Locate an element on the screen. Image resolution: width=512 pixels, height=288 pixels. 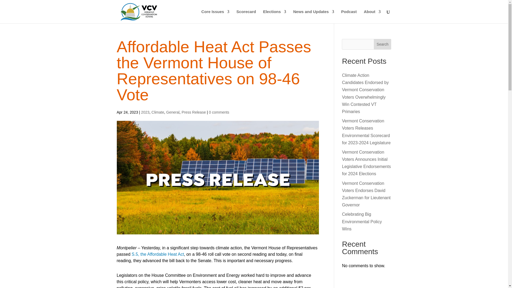
Podcast is located at coordinates (349, 17).